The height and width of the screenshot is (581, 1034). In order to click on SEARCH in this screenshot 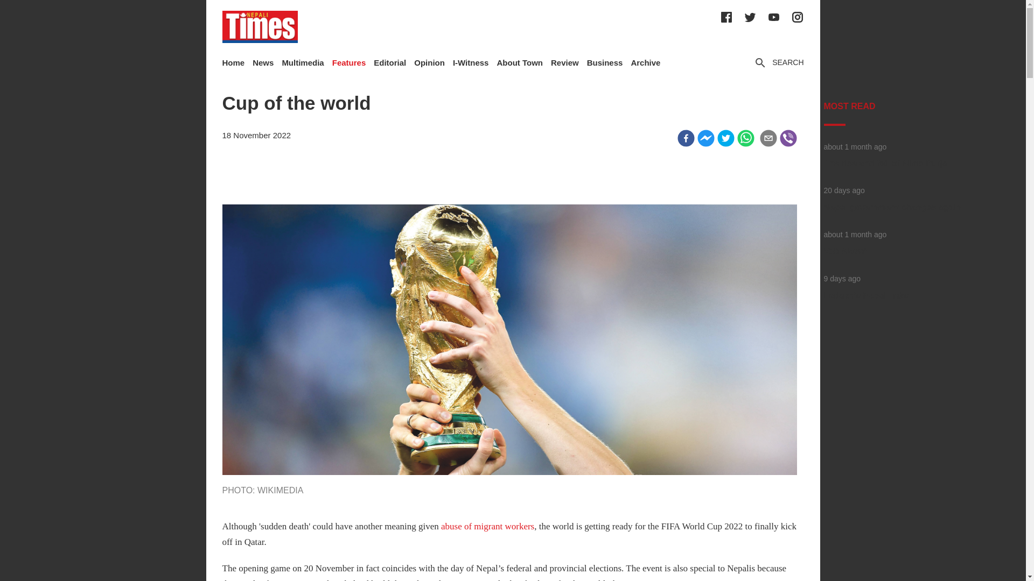, I will do `click(778, 62)`.